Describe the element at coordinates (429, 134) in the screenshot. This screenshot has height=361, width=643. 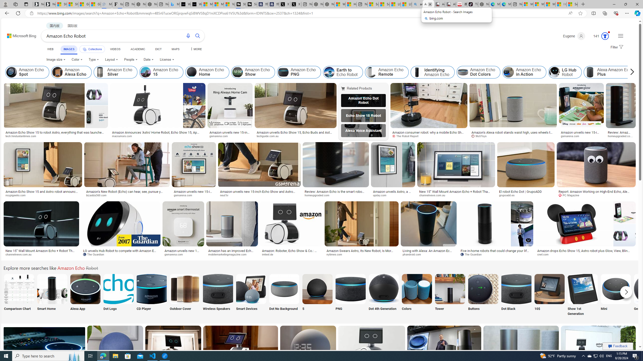
I see `Amazon consumer robot: why a mobile Echo Show makes sense` at that location.